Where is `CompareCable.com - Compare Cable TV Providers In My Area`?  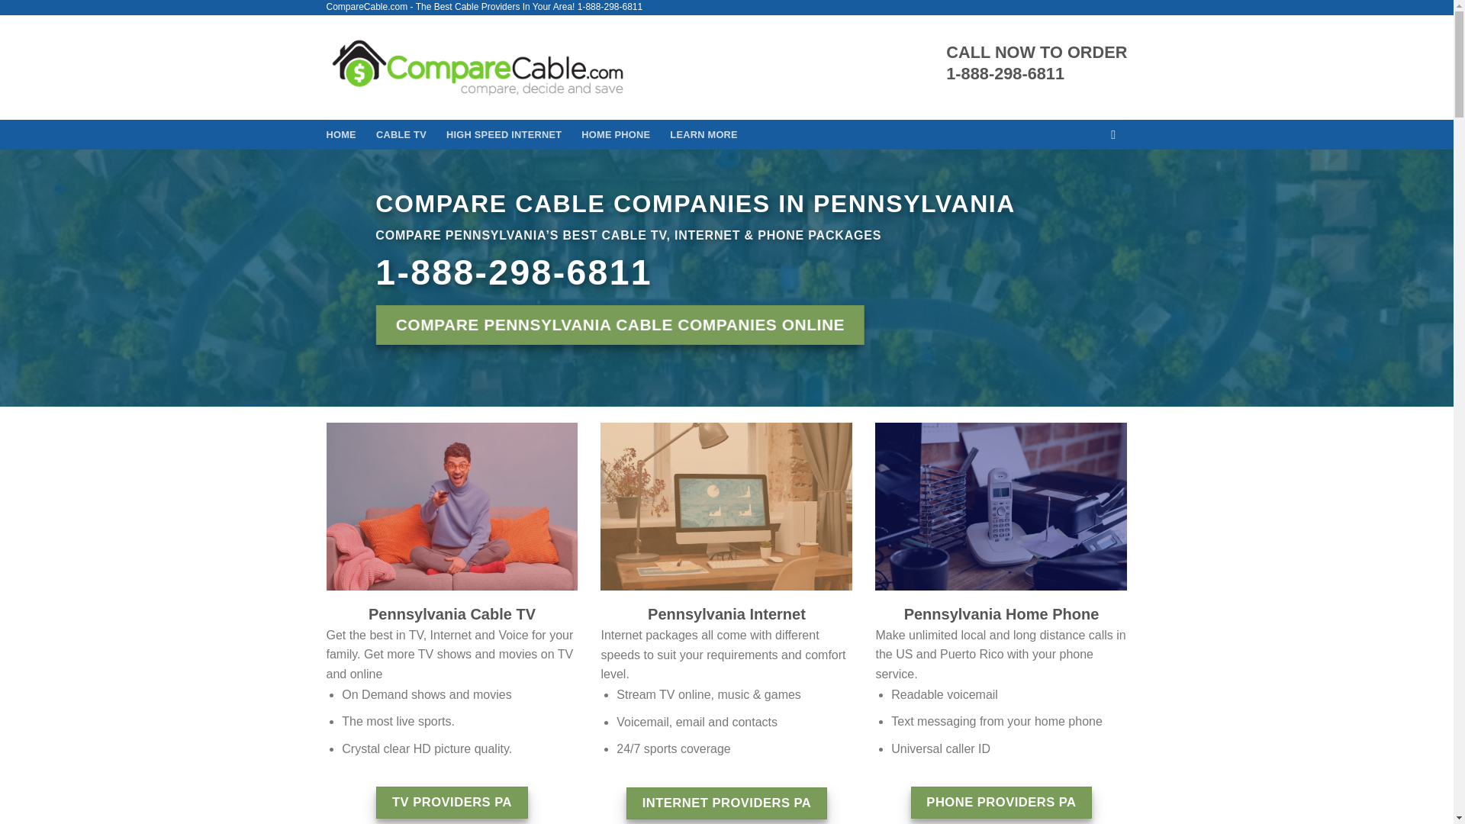
CompareCable.com - Compare Cable TV Providers In My Area is located at coordinates (478, 67).